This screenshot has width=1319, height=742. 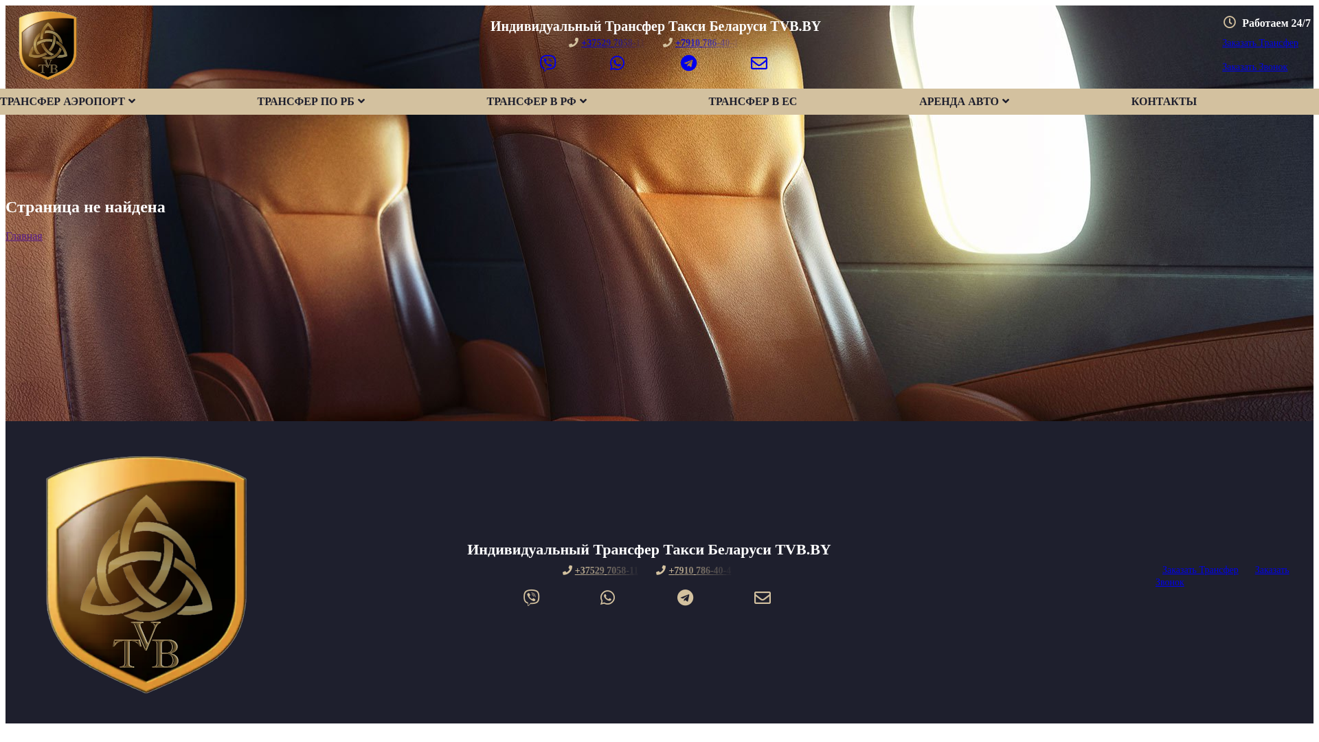 I want to click on +37529 7058-11, so click(x=609, y=43).